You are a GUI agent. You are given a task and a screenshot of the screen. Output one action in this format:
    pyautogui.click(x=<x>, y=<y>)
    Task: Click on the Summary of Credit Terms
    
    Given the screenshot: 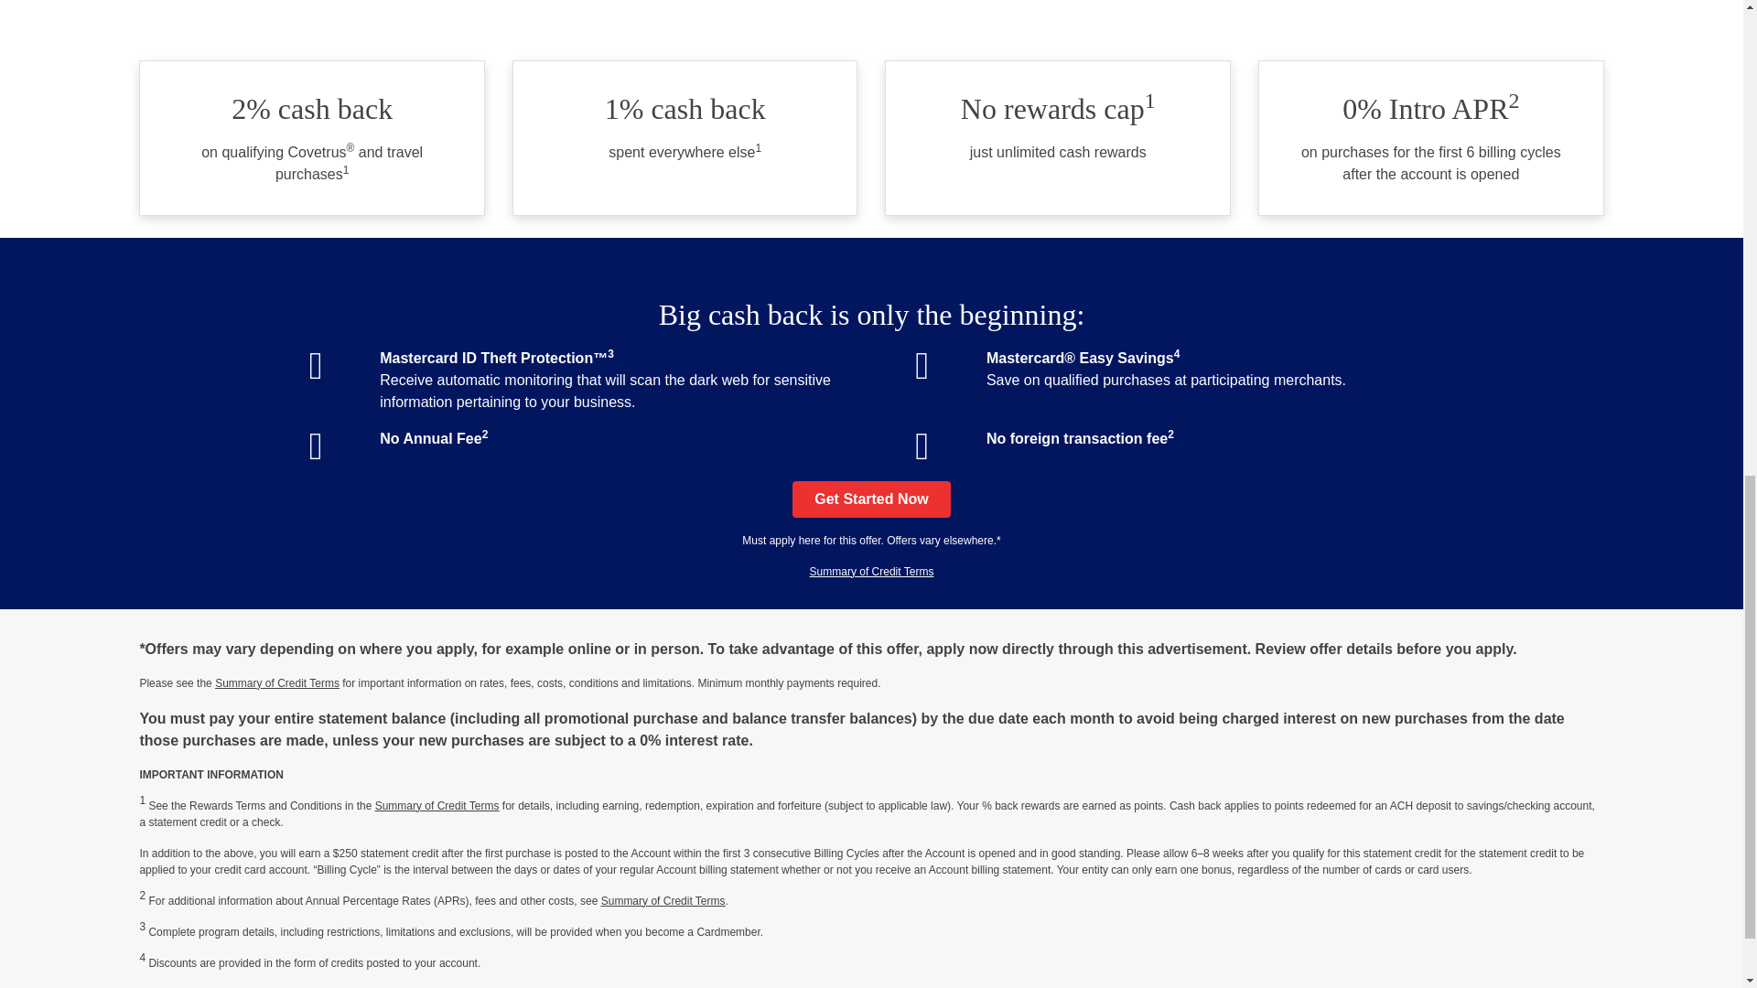 What is the action you would take?
    pyautogui.click(x=663, y=901)
    